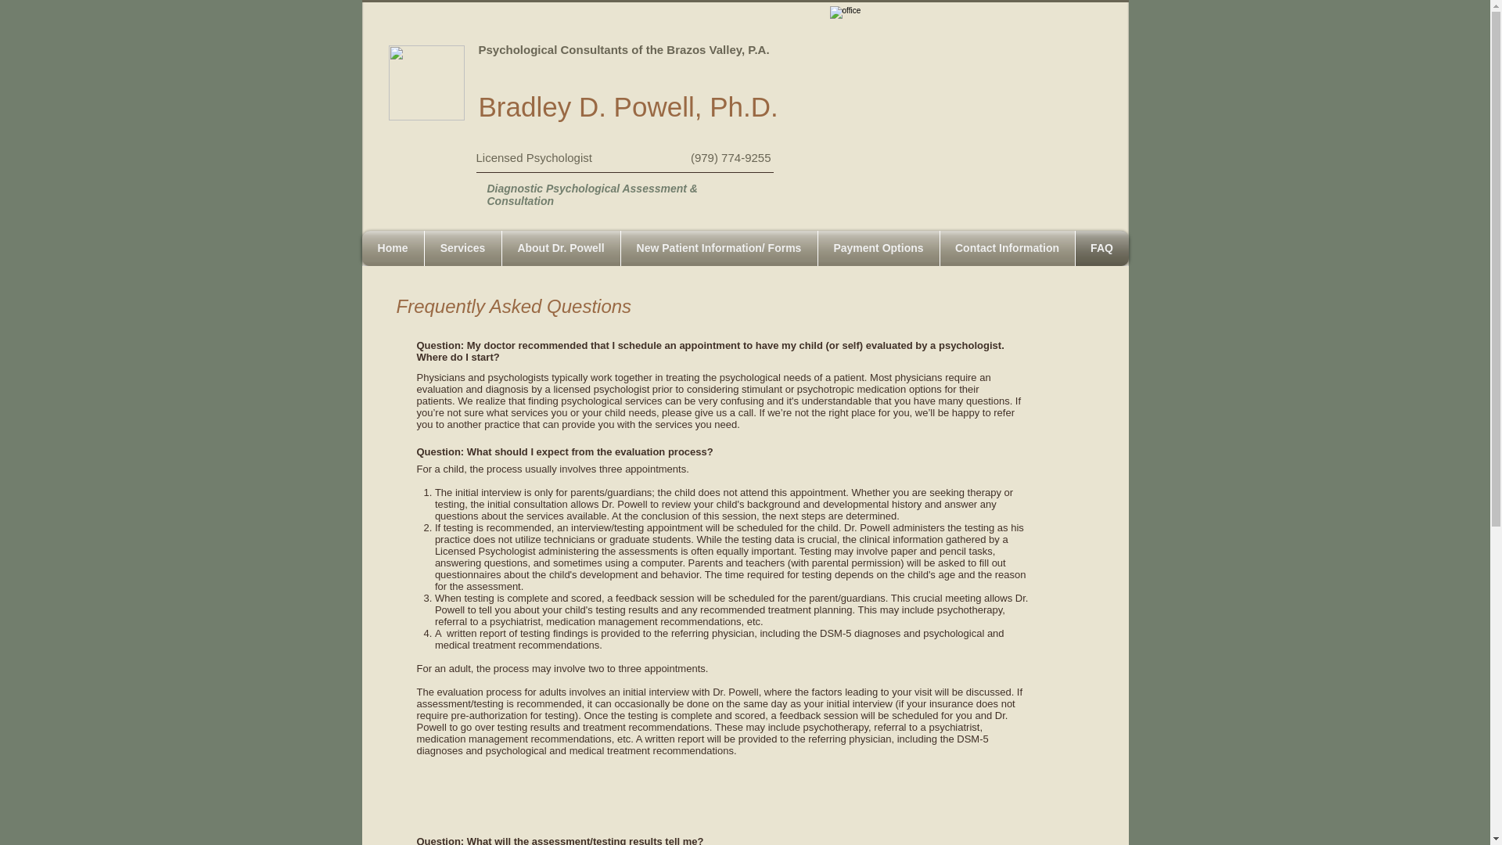  What do you see at coordinates (393, 248) in the screenshot?
I see `Home` at bounding box center [393, 248].